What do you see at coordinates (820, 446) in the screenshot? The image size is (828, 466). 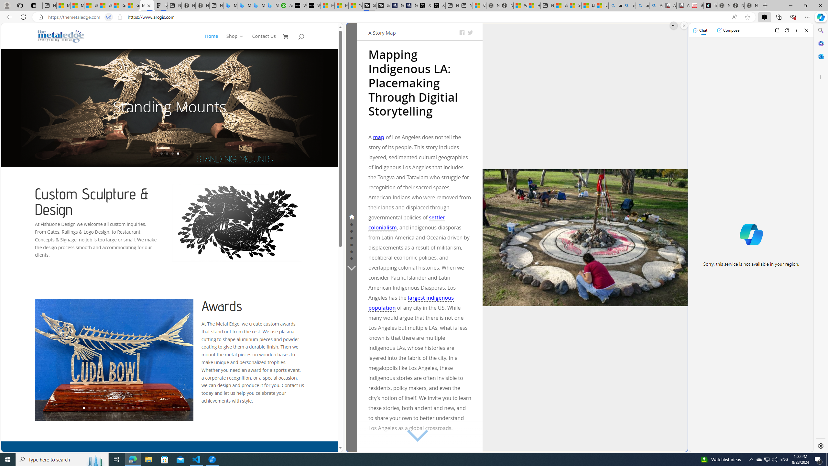 I see `Settings` at bounding box center [820, 446].